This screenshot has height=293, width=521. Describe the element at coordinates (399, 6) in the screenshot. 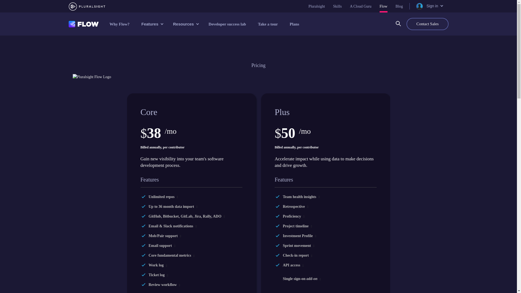

I see `Blog` at that location.